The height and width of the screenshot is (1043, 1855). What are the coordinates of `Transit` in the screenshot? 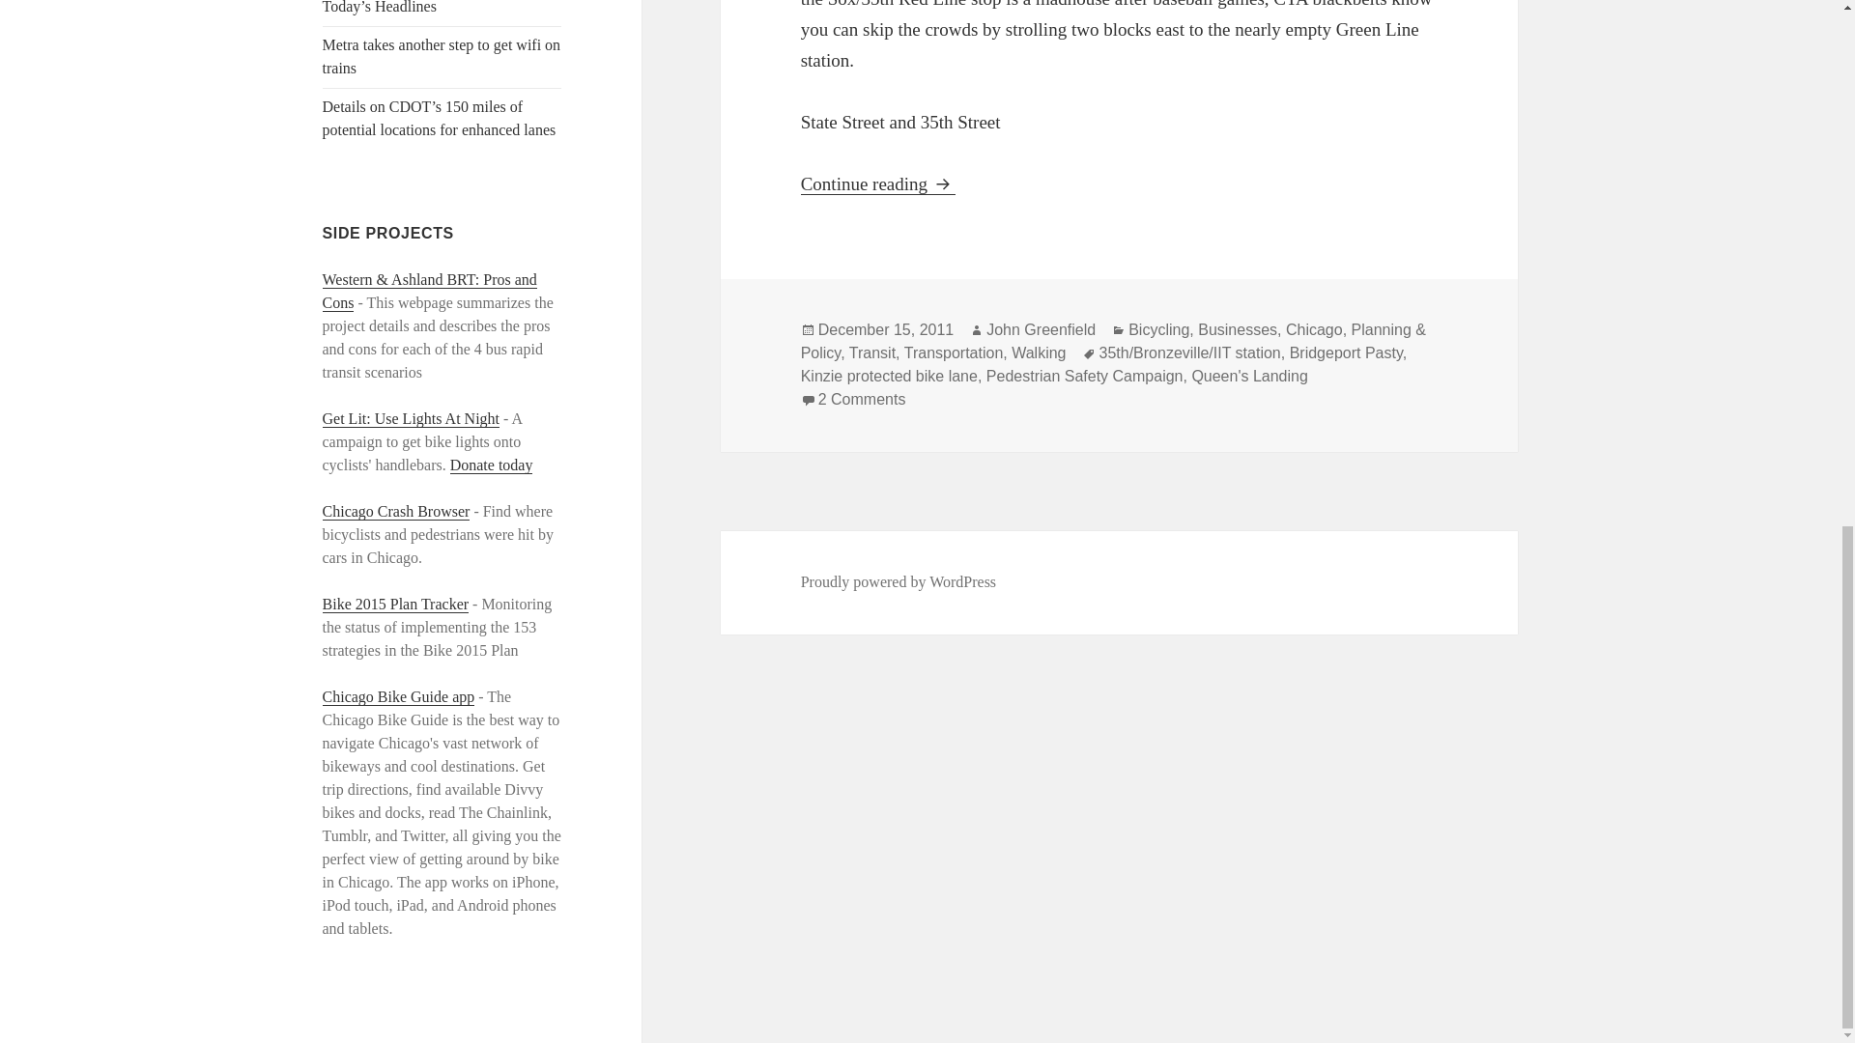 It's located at (872, 353).